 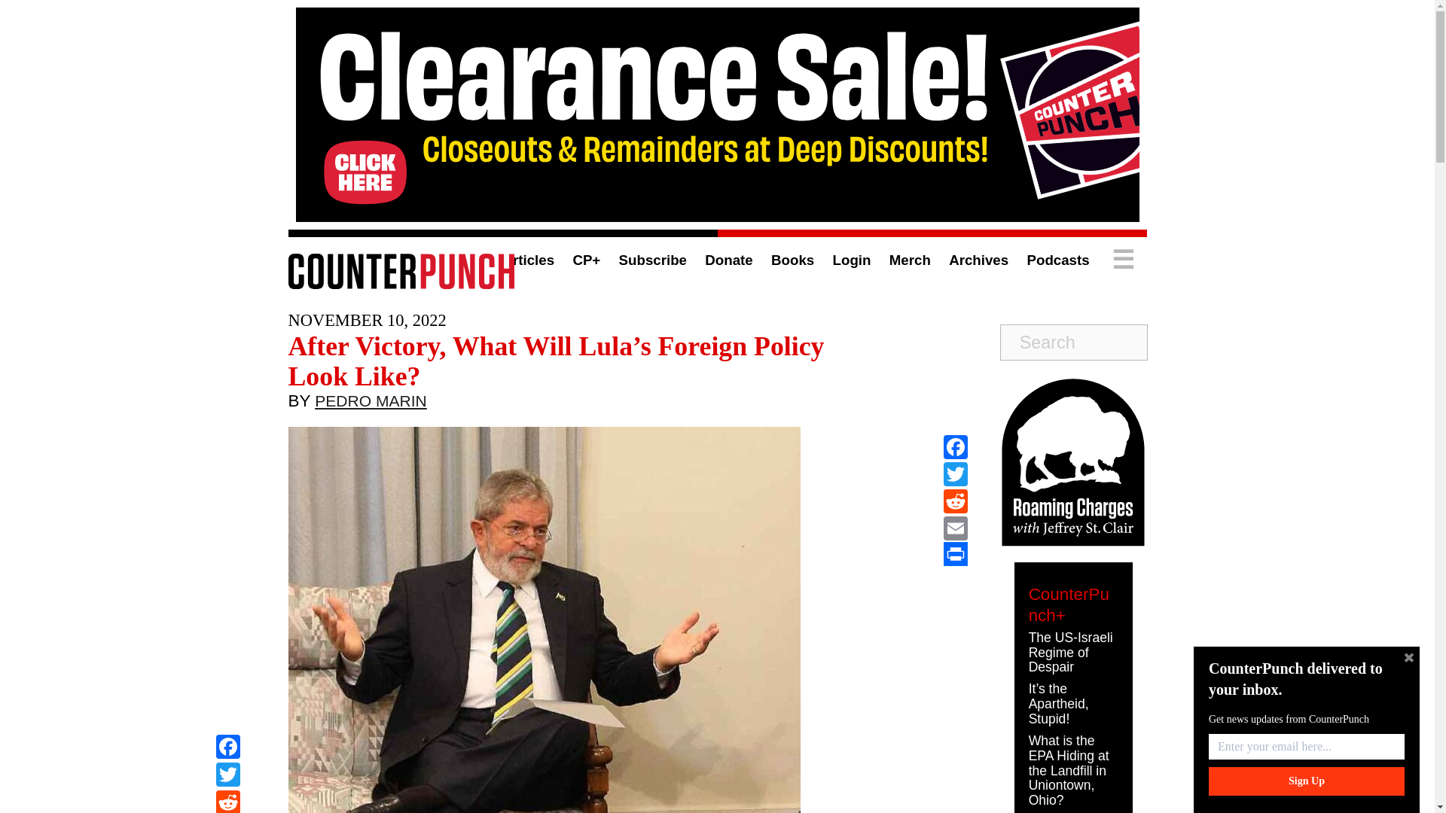 I want to click on Twitter, so click(x=227, y=776).